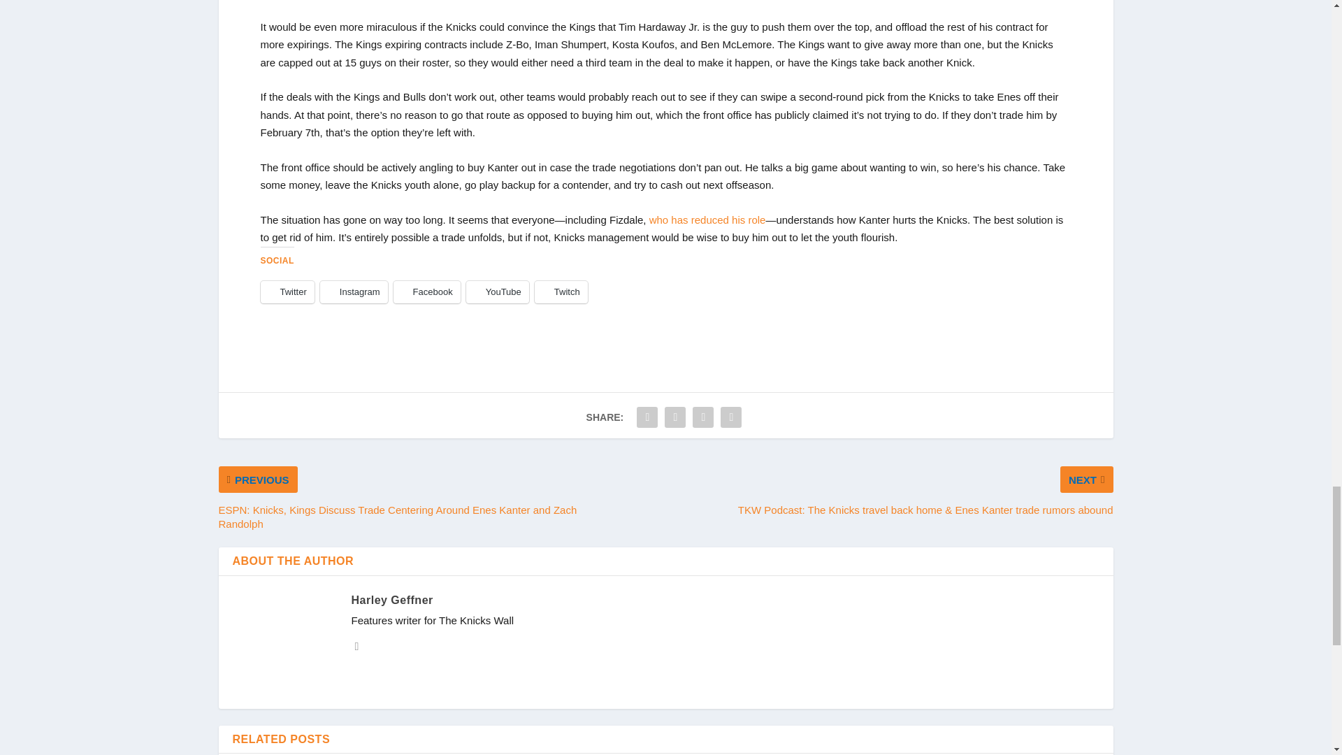 This screenshot has height=755, width=1342. What do you see at coordinates (497, 292) in the screenshot?
I see `Click to share on YouTube` at bounding box center [497, 292].